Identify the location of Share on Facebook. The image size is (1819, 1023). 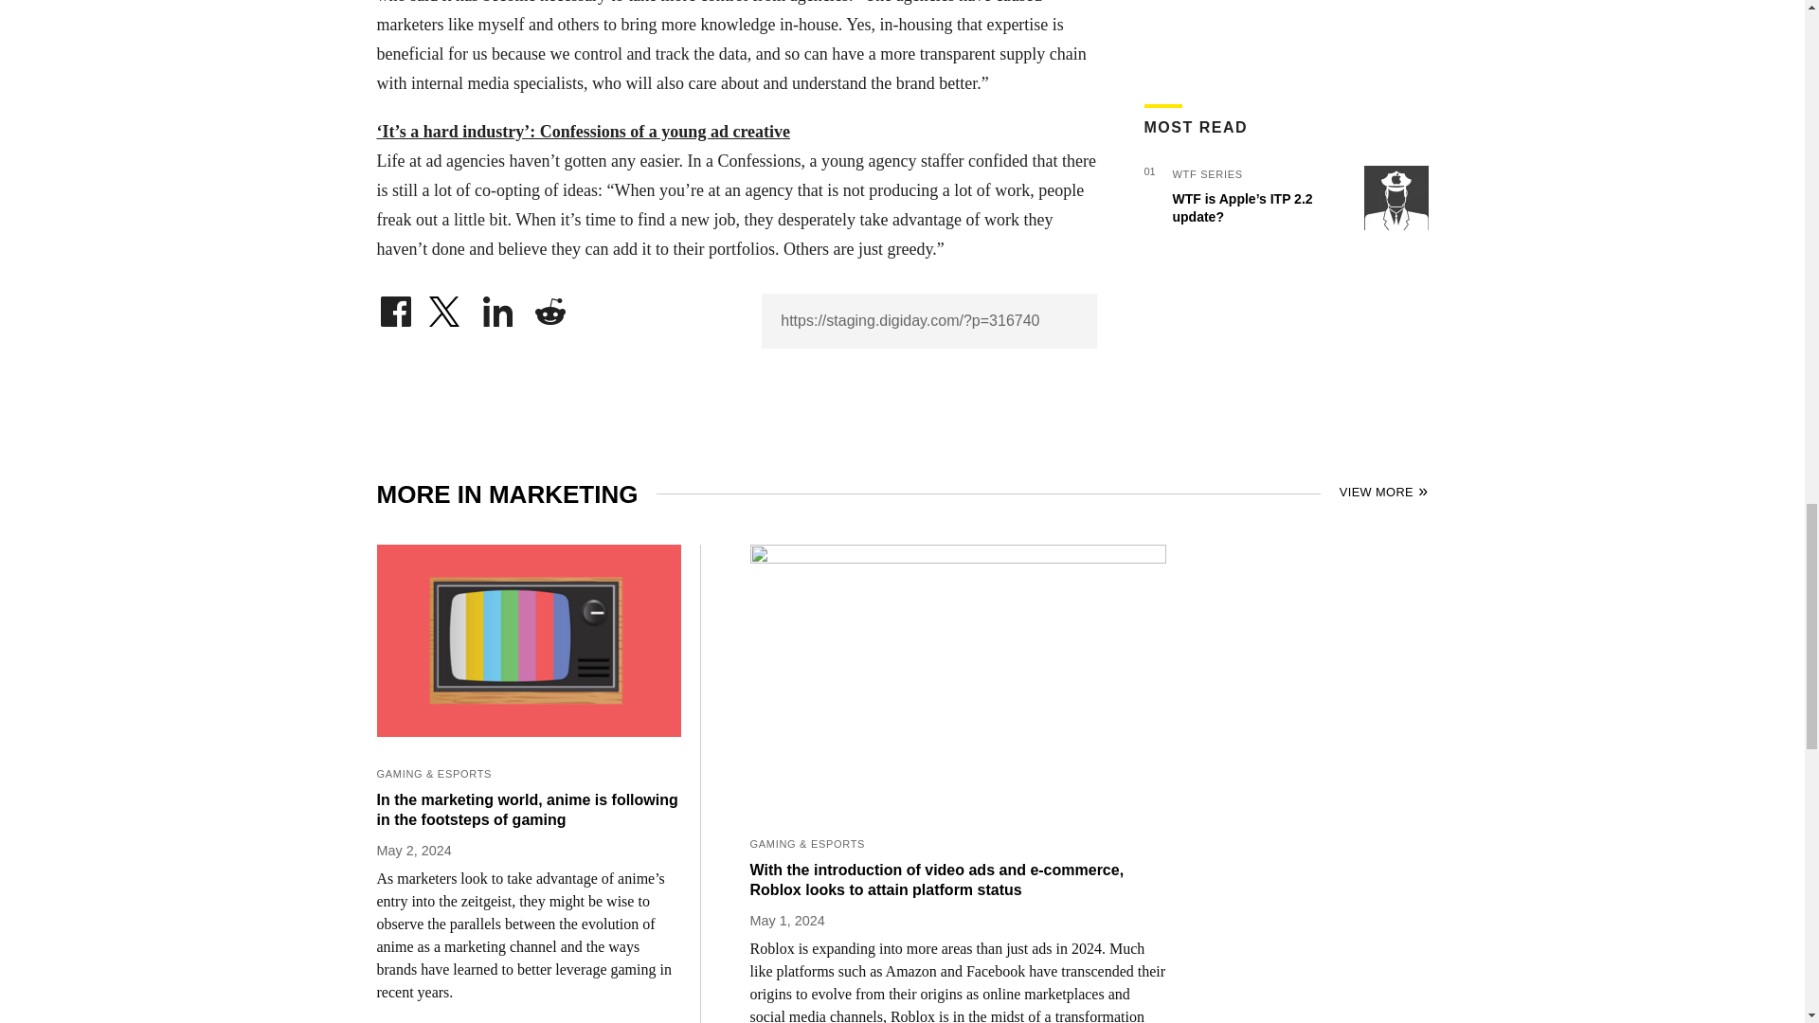
(395, 307).